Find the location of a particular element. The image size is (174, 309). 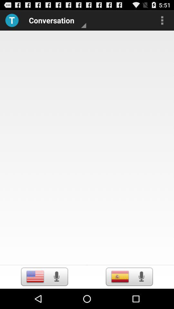

select language is located at coordinates (120, 276).